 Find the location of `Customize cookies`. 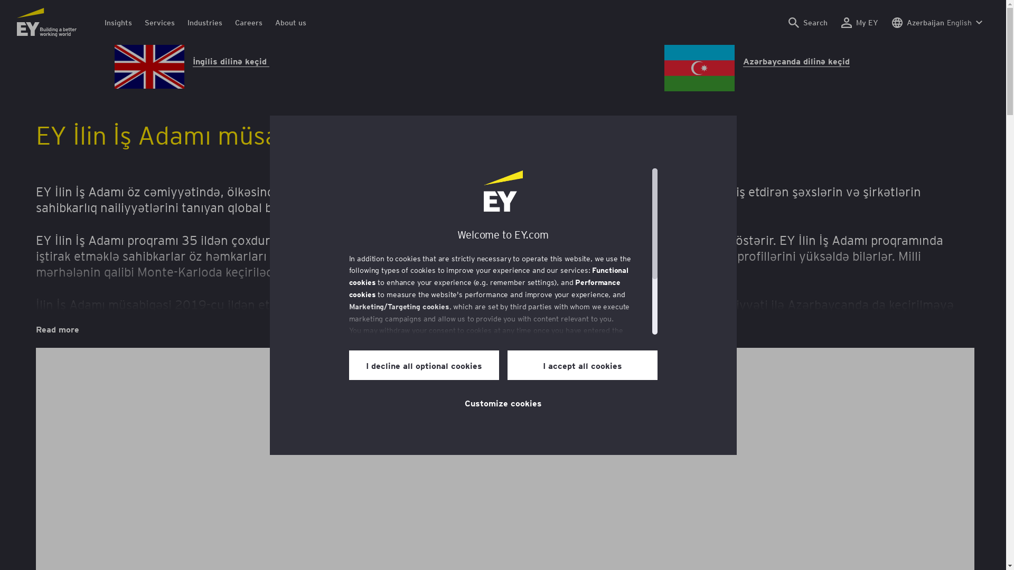

Customize cookies is located at coordinates (503, 403).